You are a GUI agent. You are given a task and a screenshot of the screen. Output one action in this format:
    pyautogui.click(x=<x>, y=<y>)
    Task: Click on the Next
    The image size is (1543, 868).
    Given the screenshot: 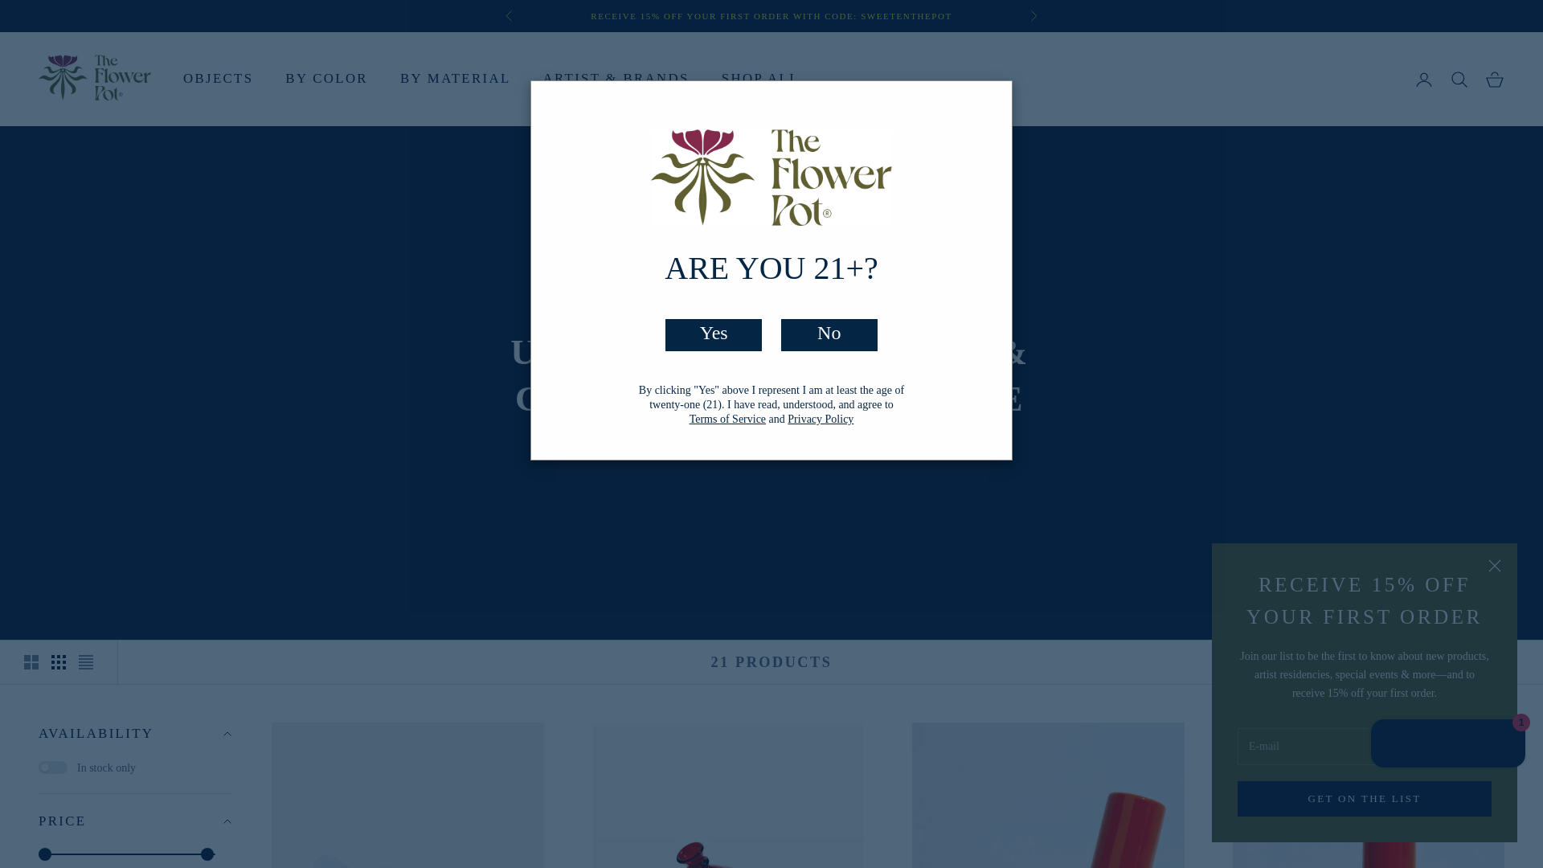 What is the action you would take?
    pyautogui.click(x=1033, y=16)
    